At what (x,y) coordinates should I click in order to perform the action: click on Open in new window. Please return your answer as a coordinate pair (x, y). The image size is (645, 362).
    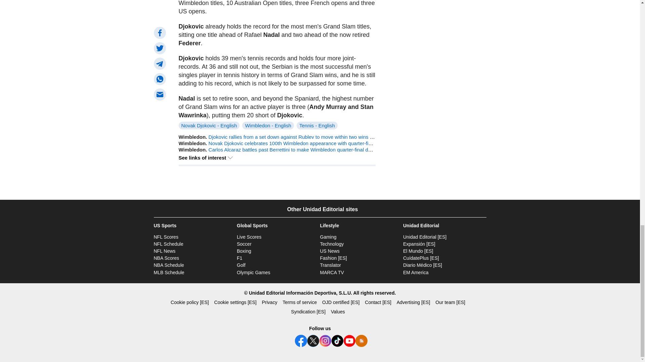
    Looking at the image, I should click on (419, 244).